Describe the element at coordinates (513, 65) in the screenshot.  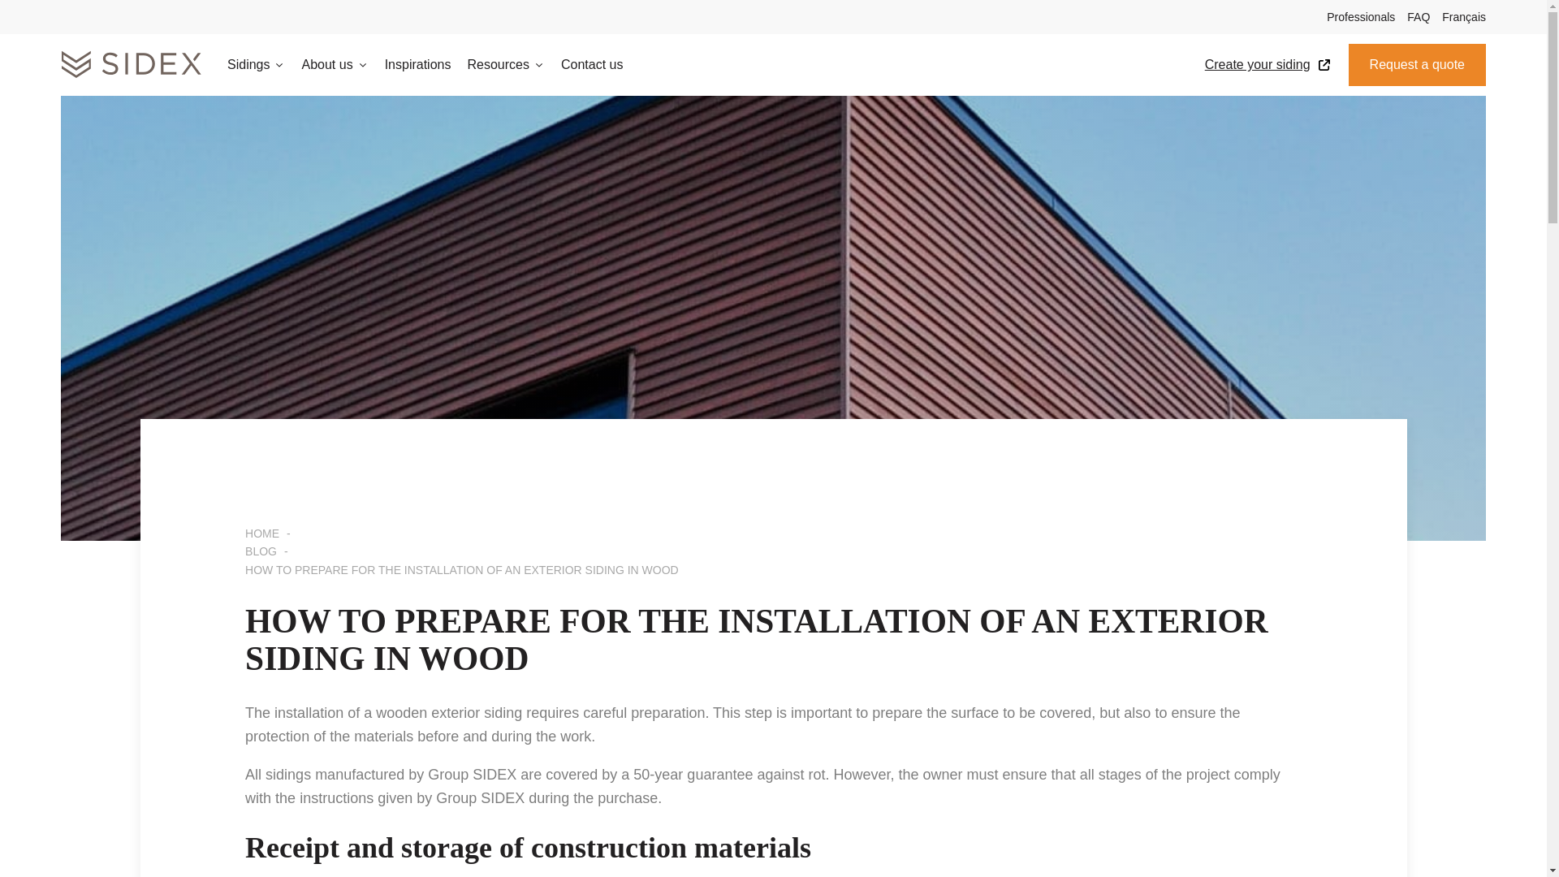
I see `Resources` at that location.